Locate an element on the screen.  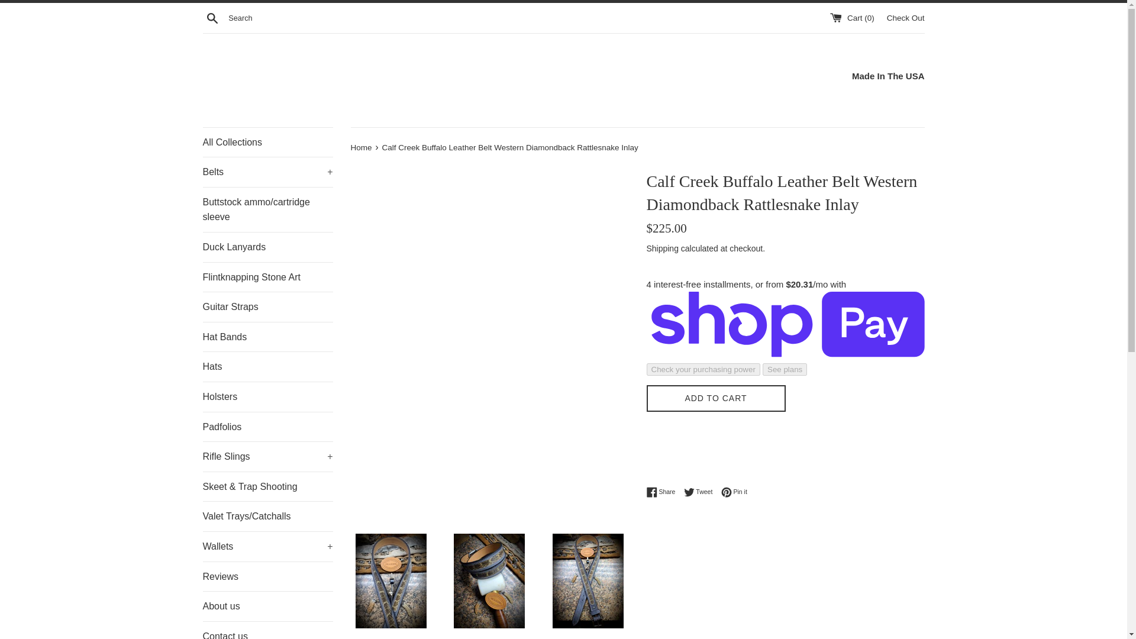
Search is located at coordinates (212, 17).